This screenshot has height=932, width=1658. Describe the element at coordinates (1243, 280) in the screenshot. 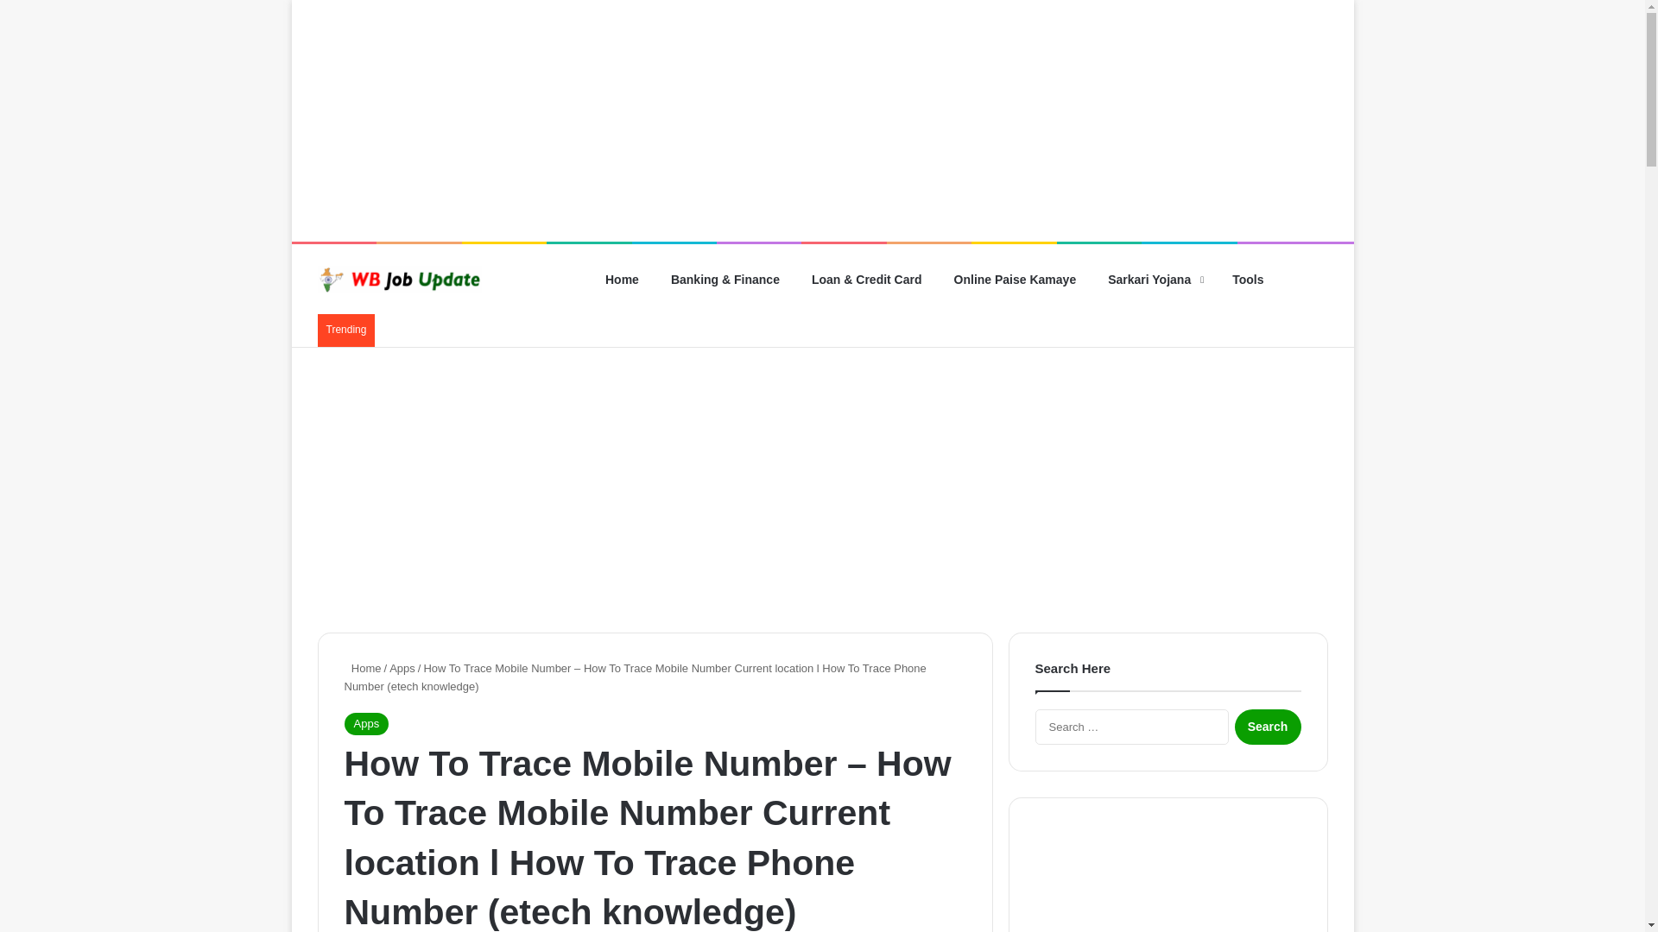

I see `Tools` at that location.